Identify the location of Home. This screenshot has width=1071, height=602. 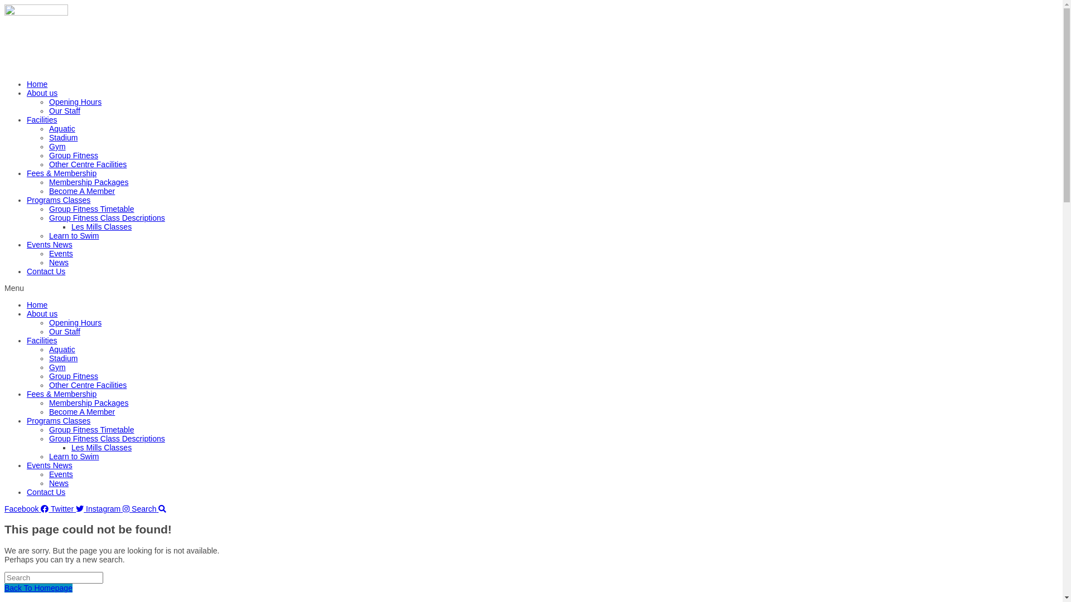
(37, 305).